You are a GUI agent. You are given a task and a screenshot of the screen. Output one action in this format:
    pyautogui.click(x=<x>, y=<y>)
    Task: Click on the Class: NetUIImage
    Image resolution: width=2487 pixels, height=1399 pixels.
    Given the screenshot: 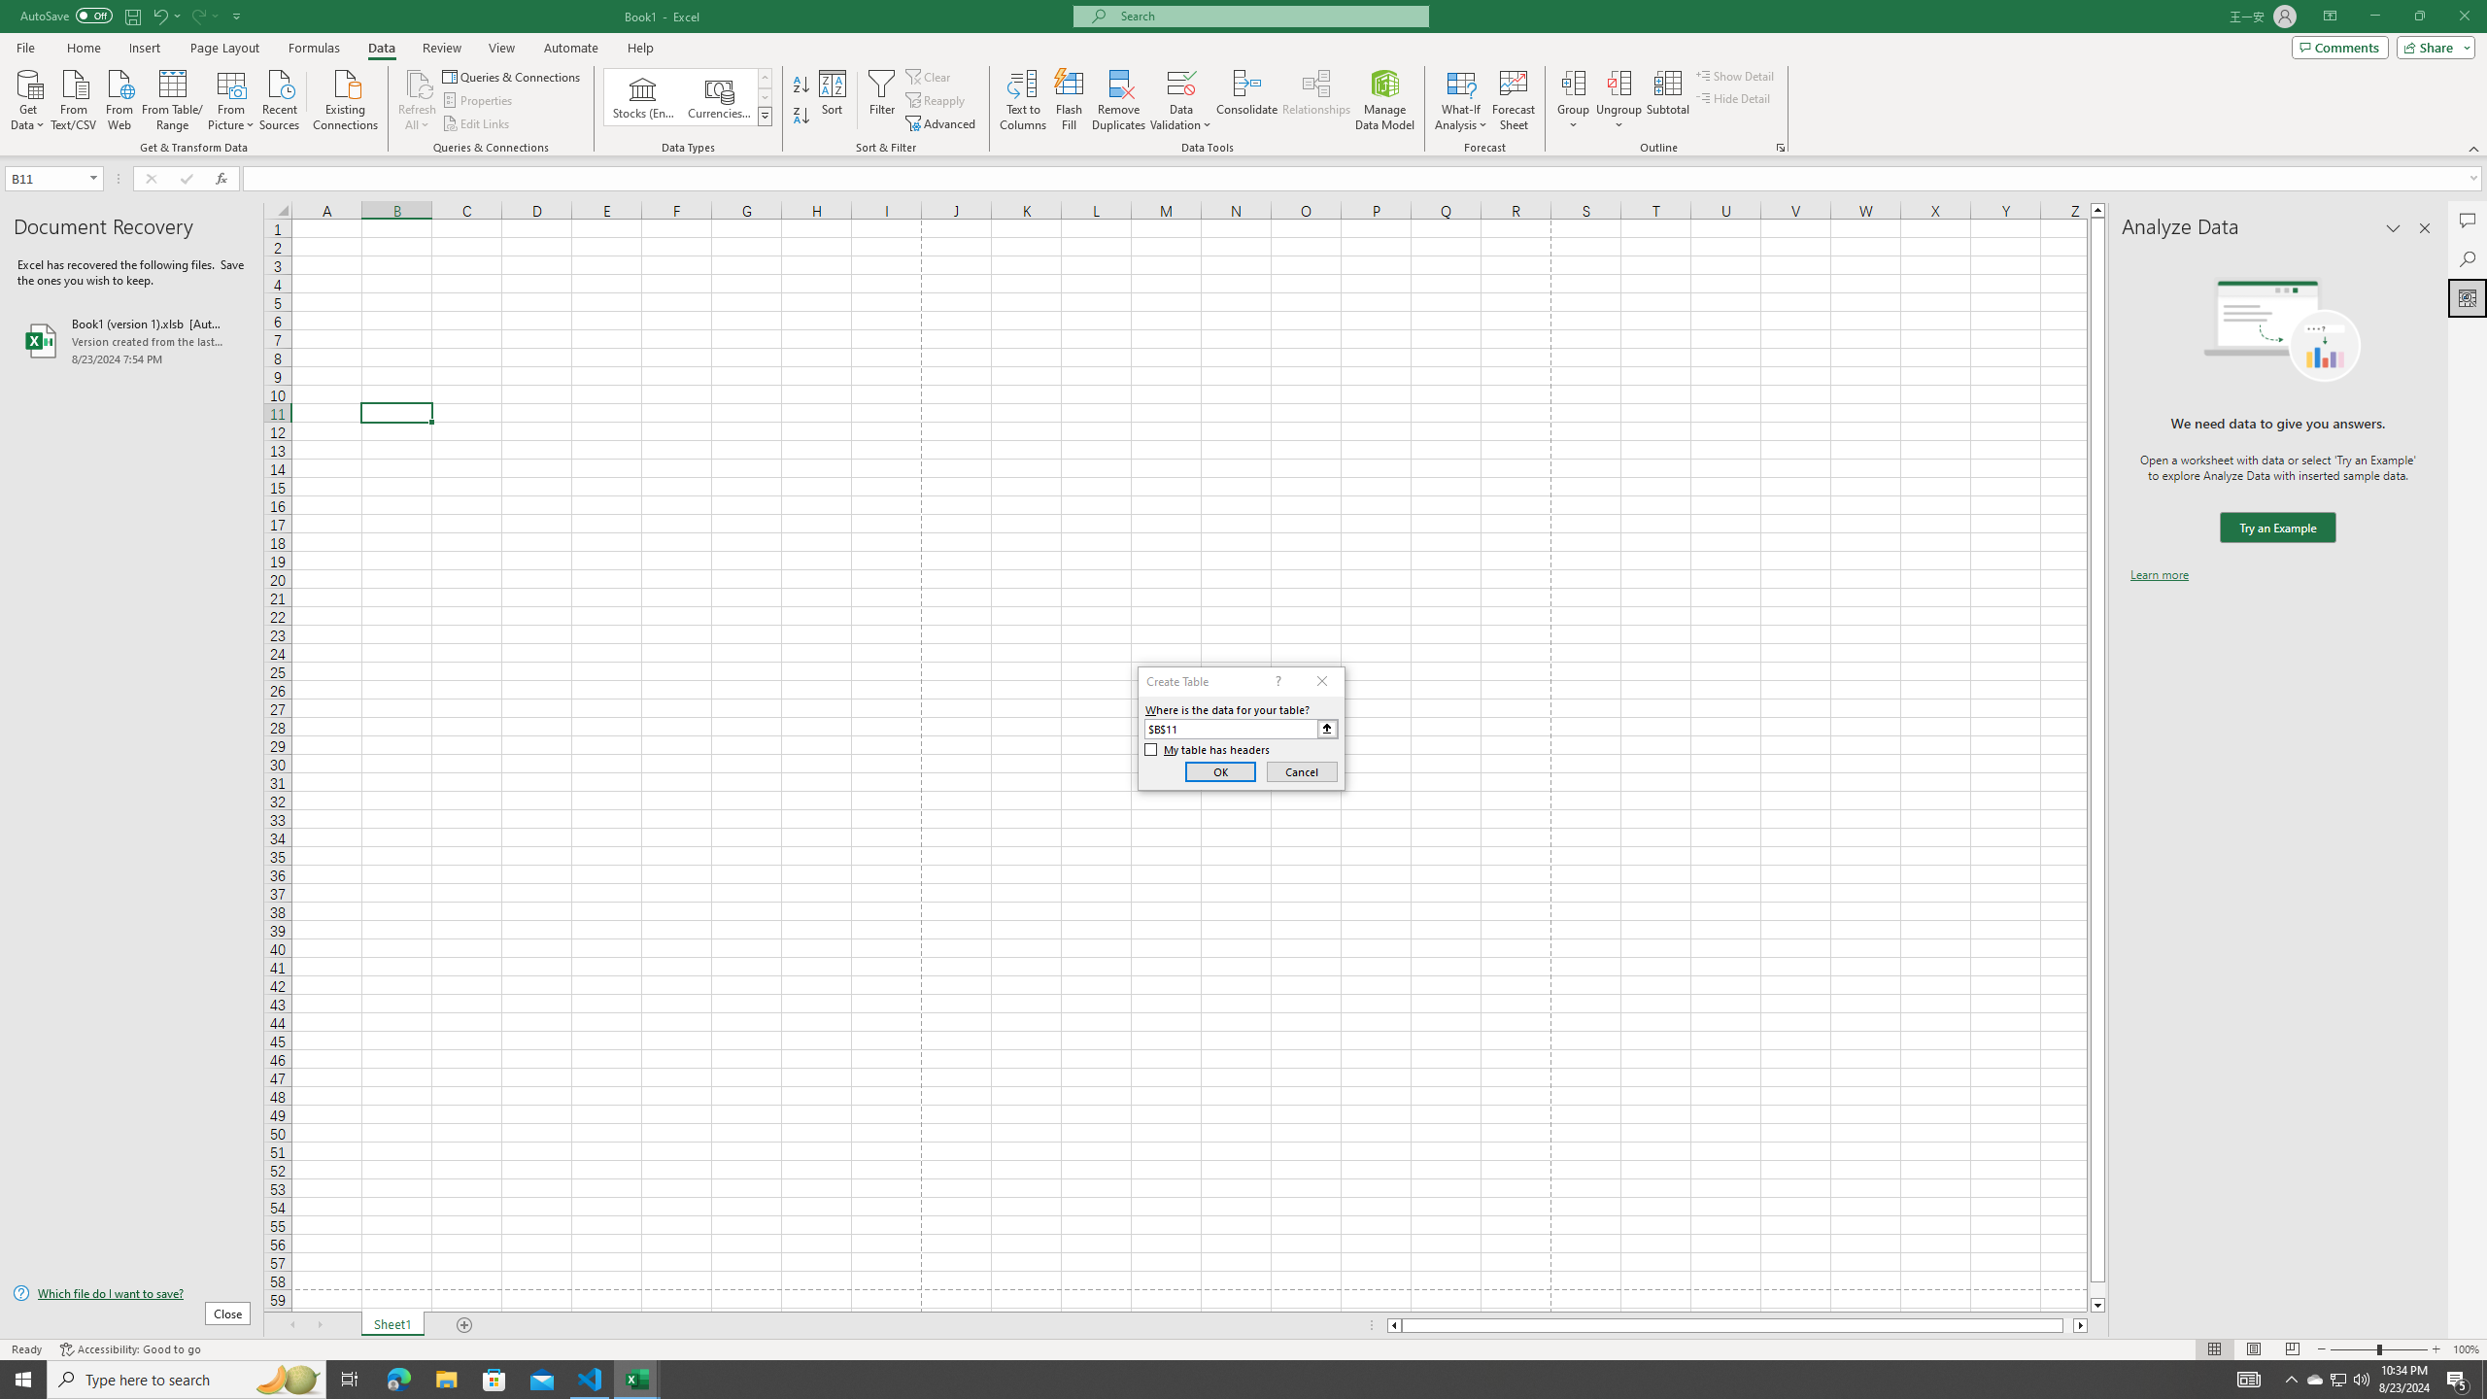 What is the action you would take?
    pyautogui.click(x=765, y=117)
    